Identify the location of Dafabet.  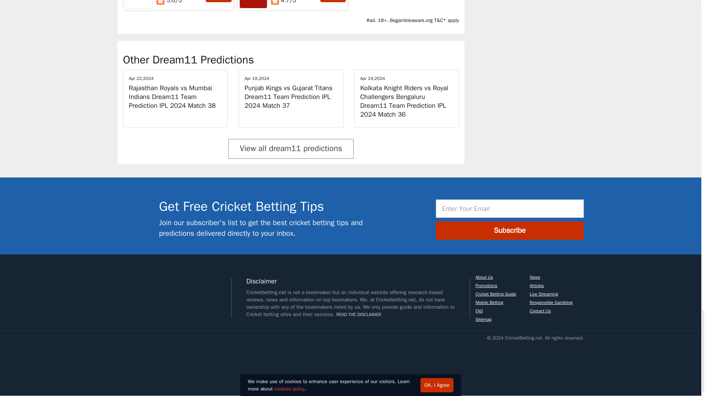
(253, 1).